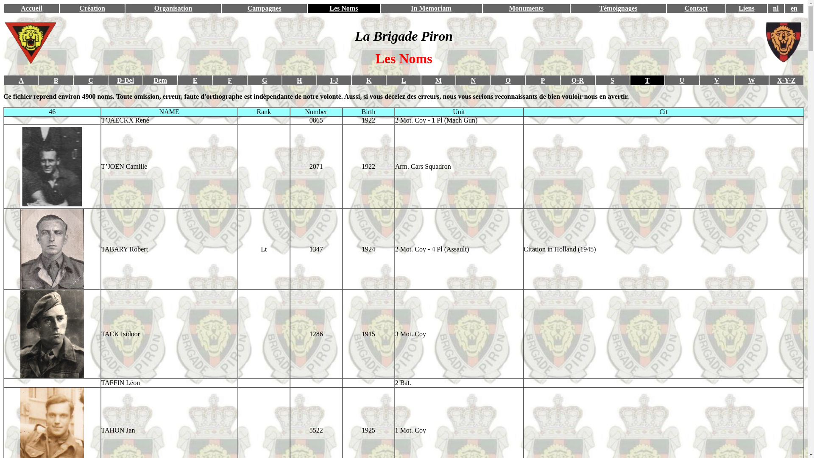 This screenshot has height=458, width=814. I want to click on F, so click(230, 80).